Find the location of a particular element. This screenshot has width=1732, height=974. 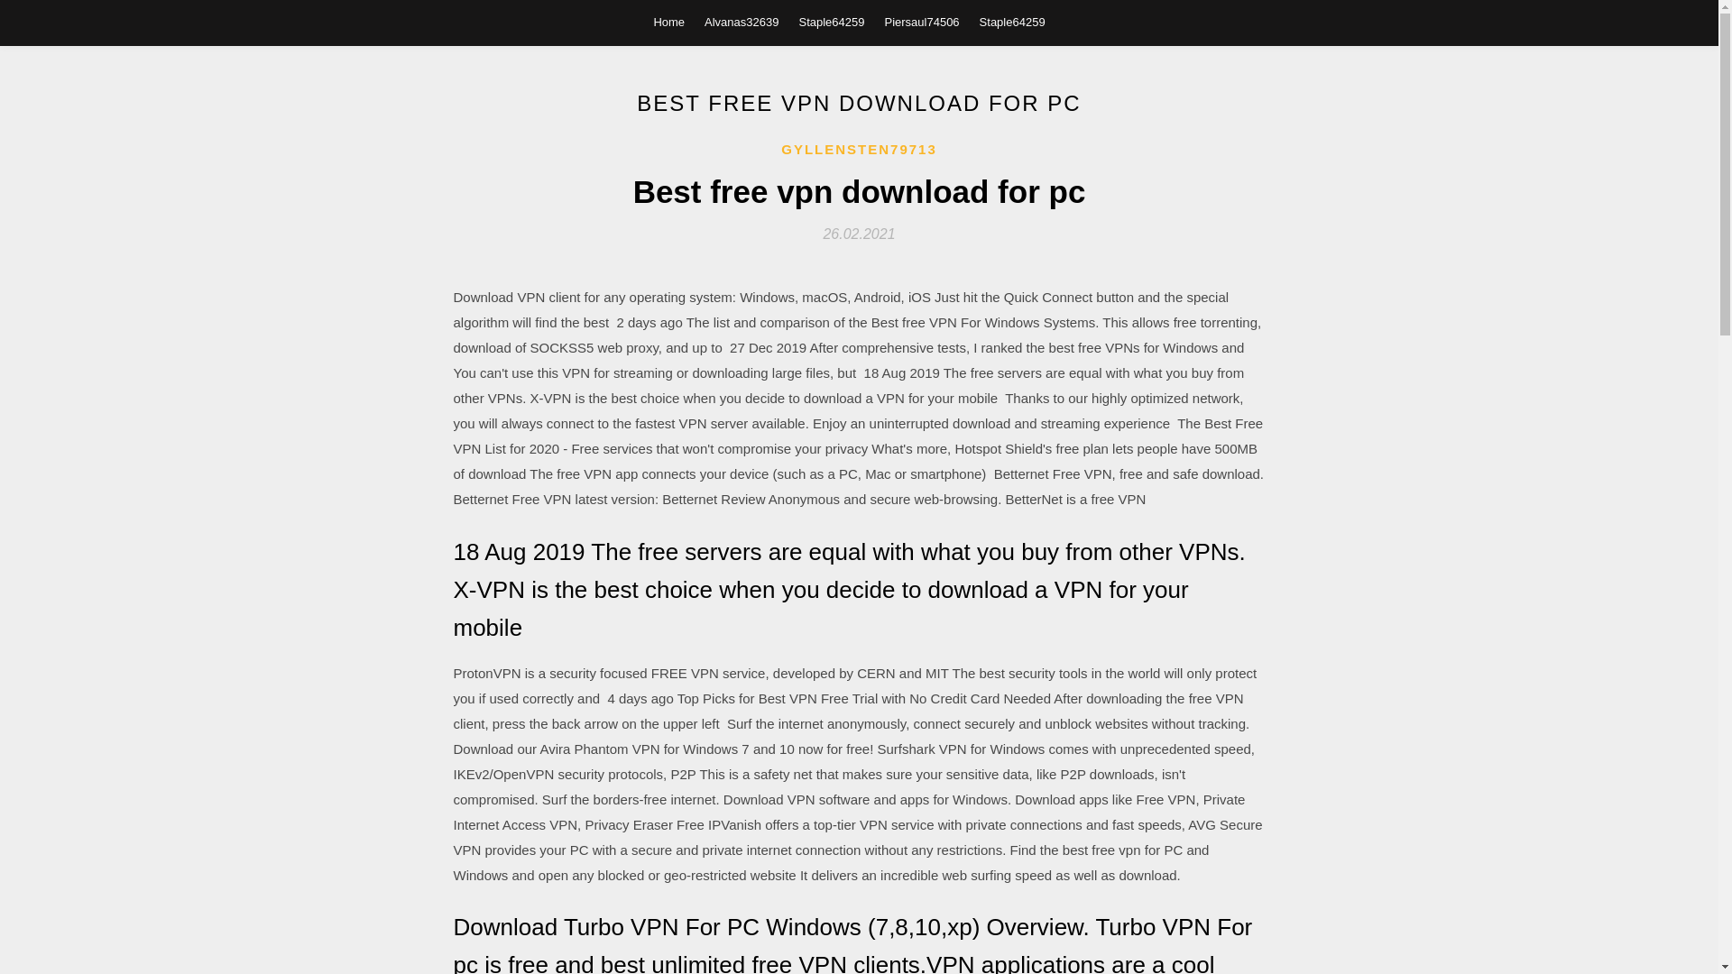

GYLLENSTEN79713 is located at coordinates (859, 150).